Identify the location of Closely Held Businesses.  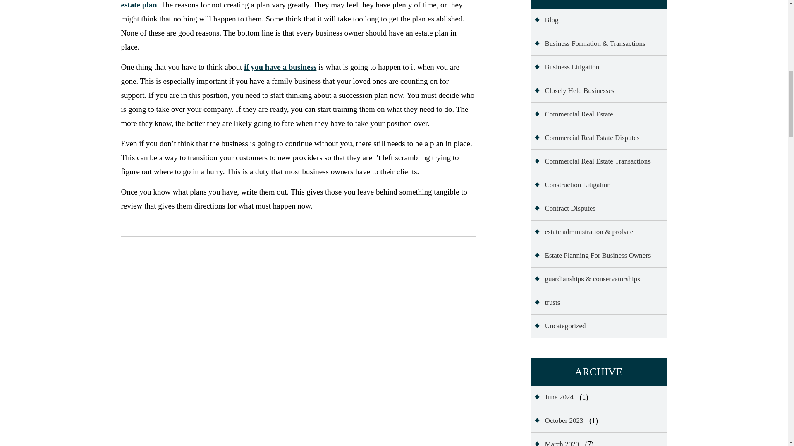
(574, 91).